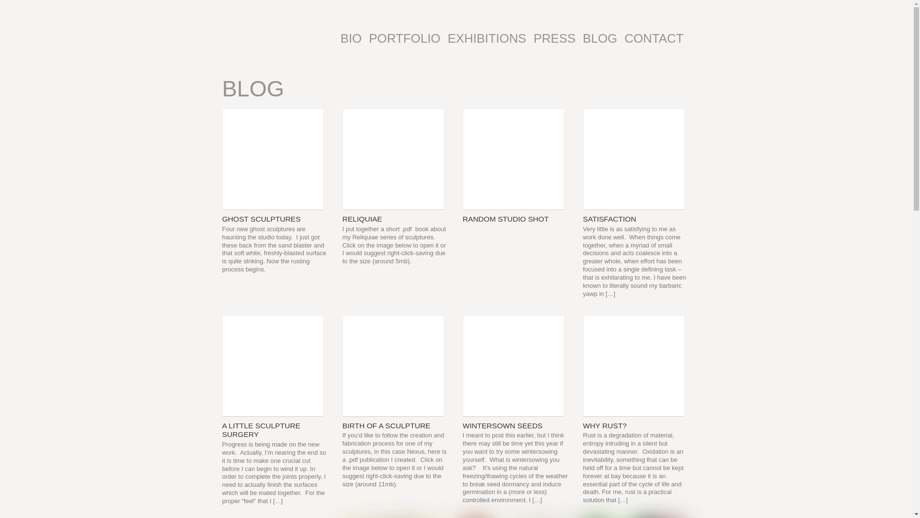 The width and height of the screenshot is (920, 518). What do you see at coordinates (289, 37) in the screenshot?
I see `Sculptor Sam Spiczka` at bounding box center [289, 37].